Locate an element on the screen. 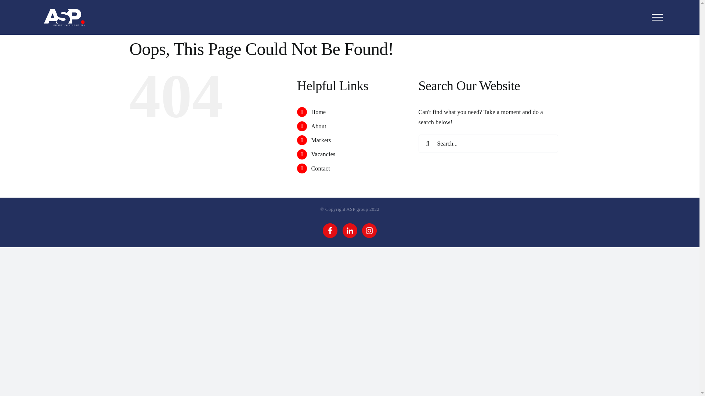 The image size is (705, 396). Markets is located at coordinates (321, 140).